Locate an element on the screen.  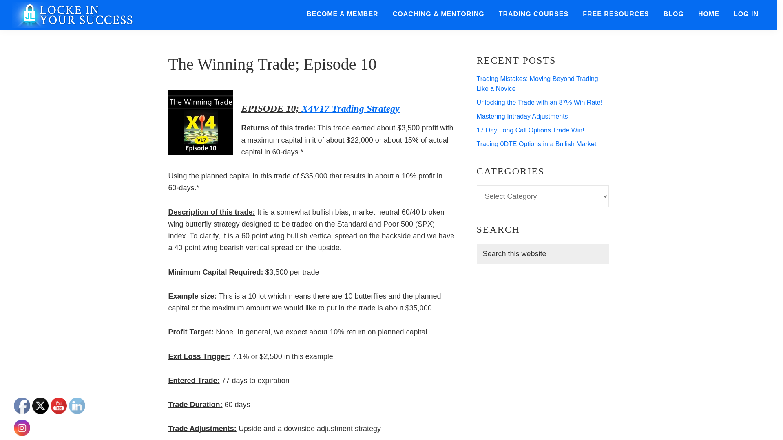
Instagram is located at coordinates (22, 428).